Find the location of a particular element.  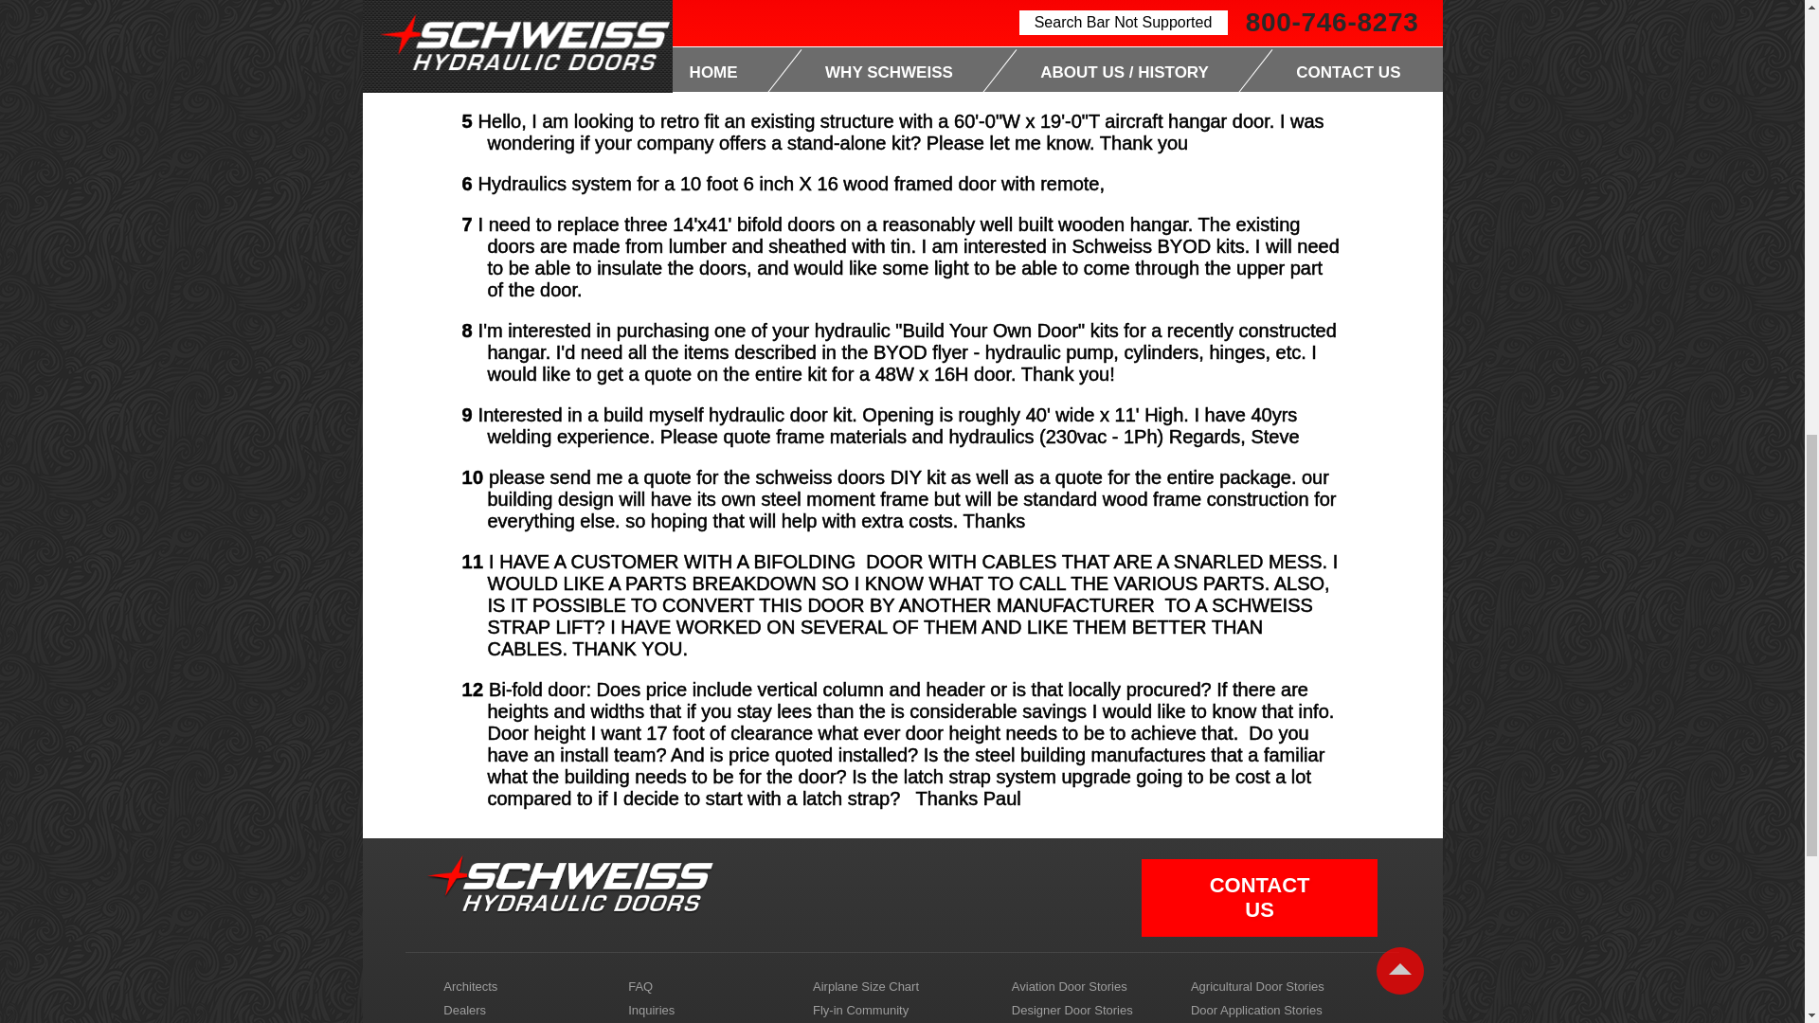

Fly-in Community is located at coordinates (897, 1010).